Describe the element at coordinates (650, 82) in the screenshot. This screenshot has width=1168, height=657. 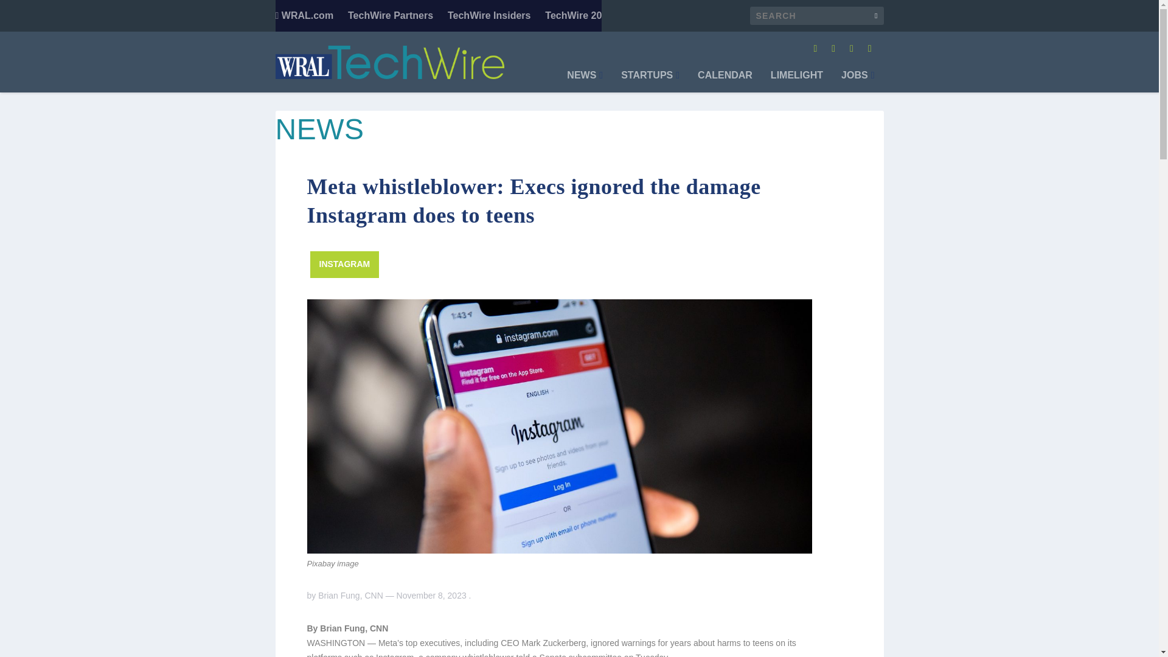
I see `STARTUPS` at that location.